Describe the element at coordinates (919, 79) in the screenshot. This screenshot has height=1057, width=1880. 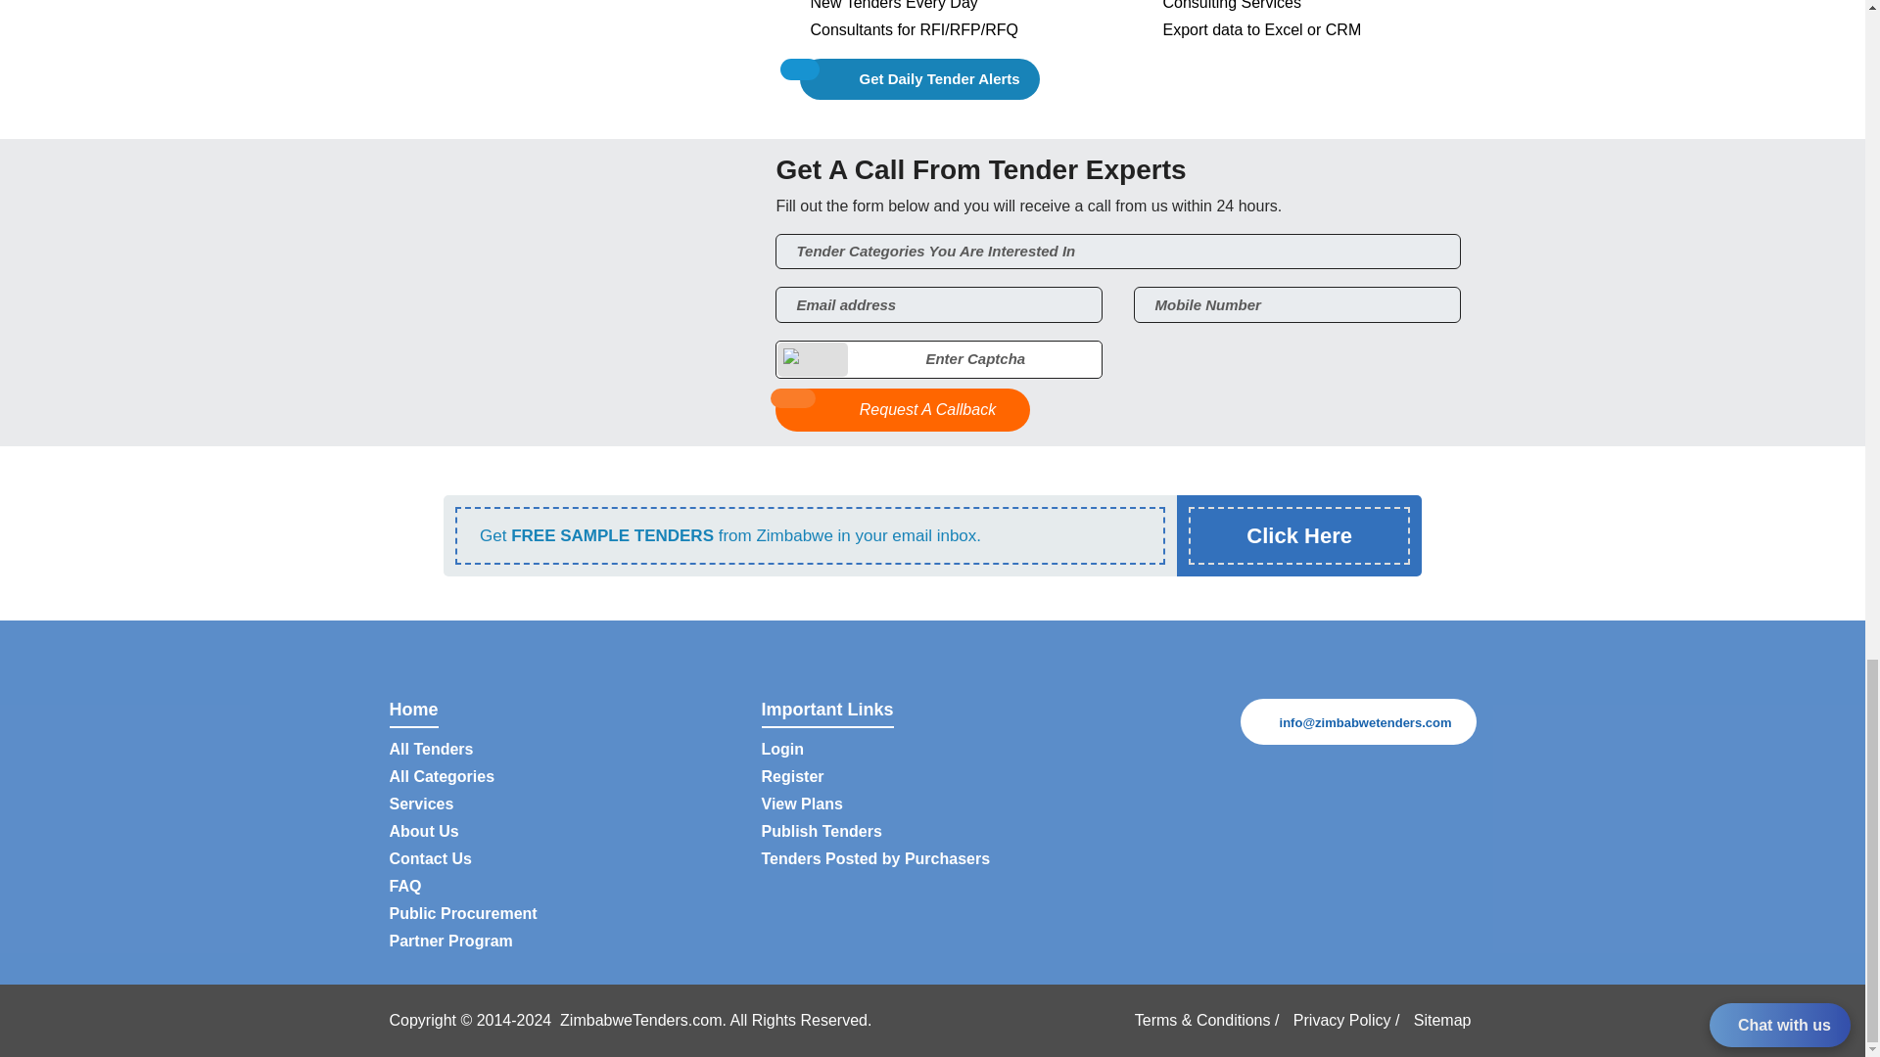
I see `Get Daily Tender Alerts` at that location.